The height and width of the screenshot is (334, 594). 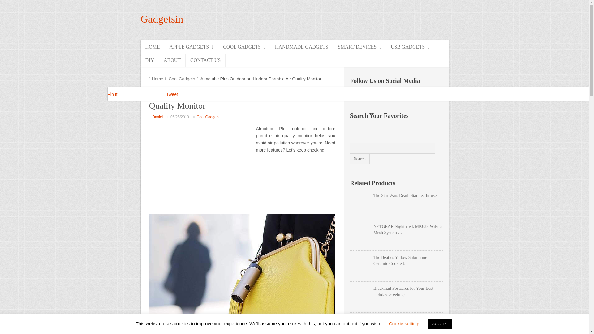 I want to click on DIY, so click(x=149, y=60).